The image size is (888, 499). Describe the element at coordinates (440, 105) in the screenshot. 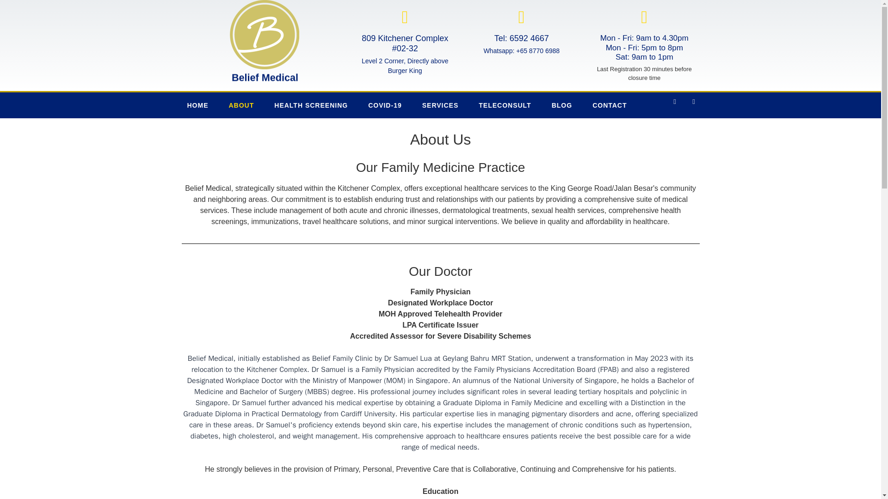

I see `SERVICES` at that location.